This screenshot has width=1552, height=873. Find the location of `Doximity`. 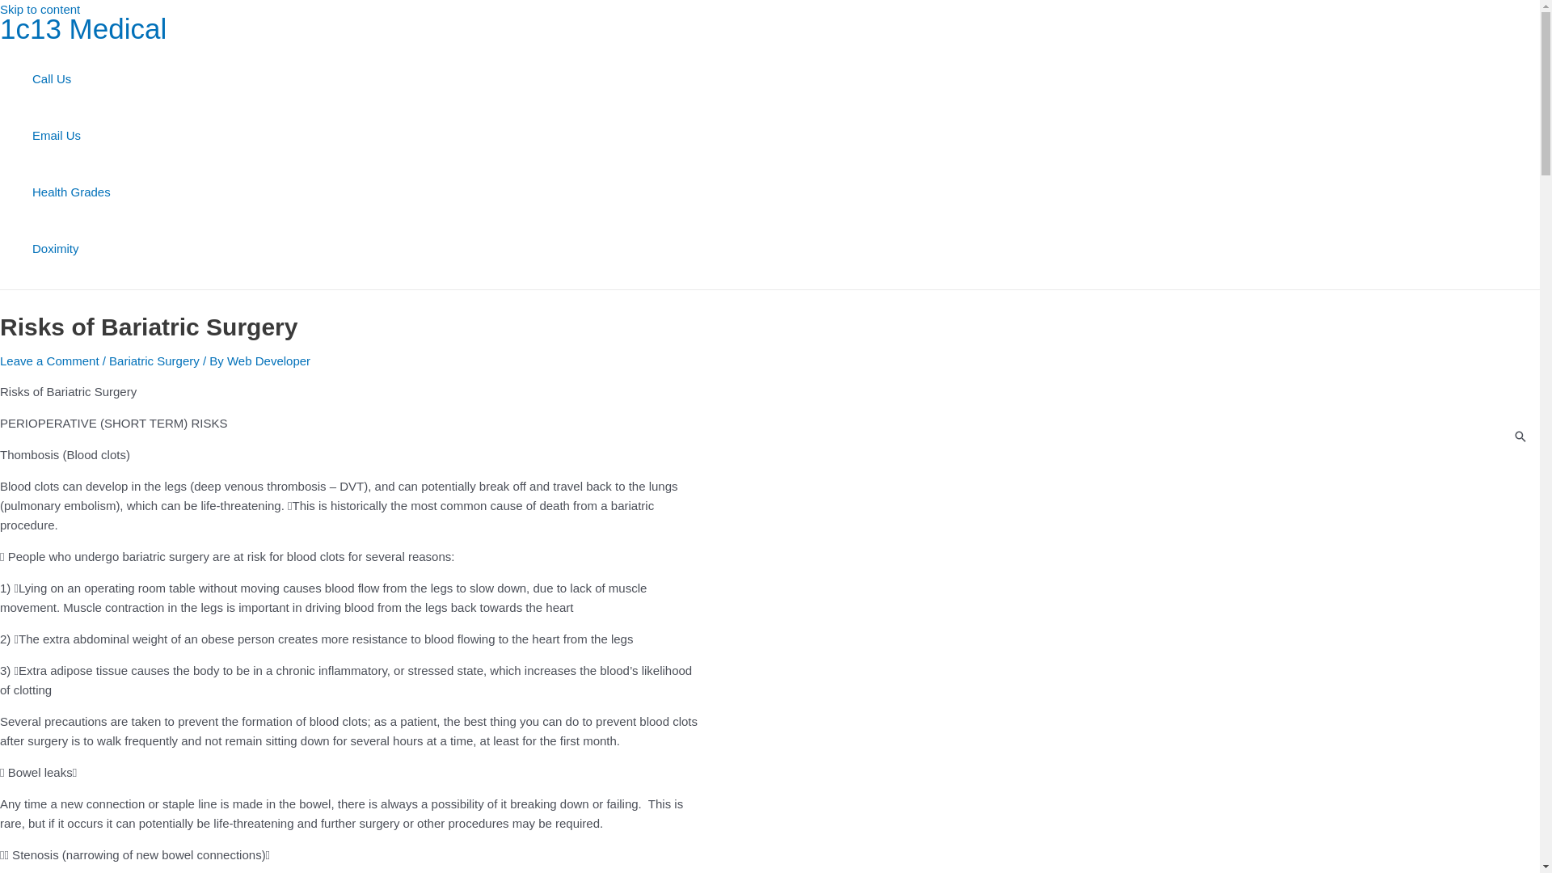

Doximity is located at coordinates (71, 249).